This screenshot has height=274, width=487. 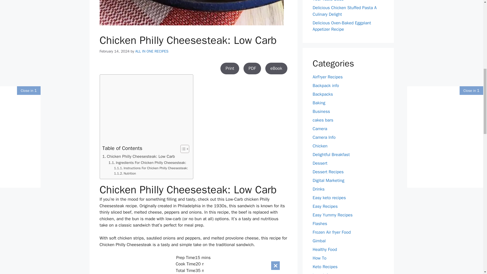 I want to click on View all posts by ALL IN ONE RECIPES, so click(x=152, y=51).